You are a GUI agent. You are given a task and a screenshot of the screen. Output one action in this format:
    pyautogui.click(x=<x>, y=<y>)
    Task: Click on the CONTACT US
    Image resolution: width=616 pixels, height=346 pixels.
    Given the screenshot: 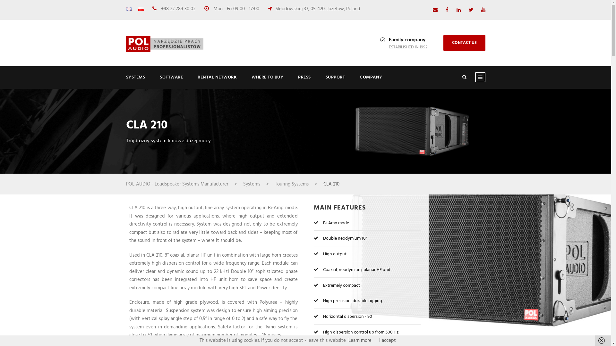 What is the action you would take?
    pyautogui.click(x=465, y=43)
    